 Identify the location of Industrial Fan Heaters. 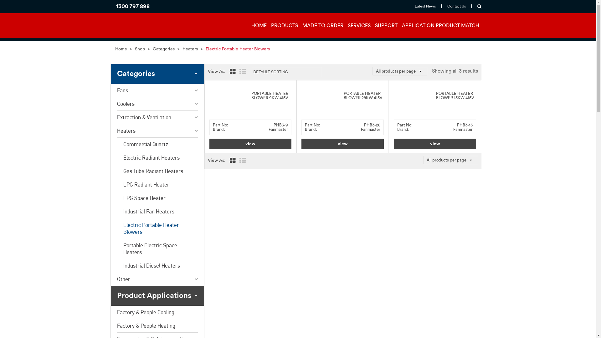
(157, 212).